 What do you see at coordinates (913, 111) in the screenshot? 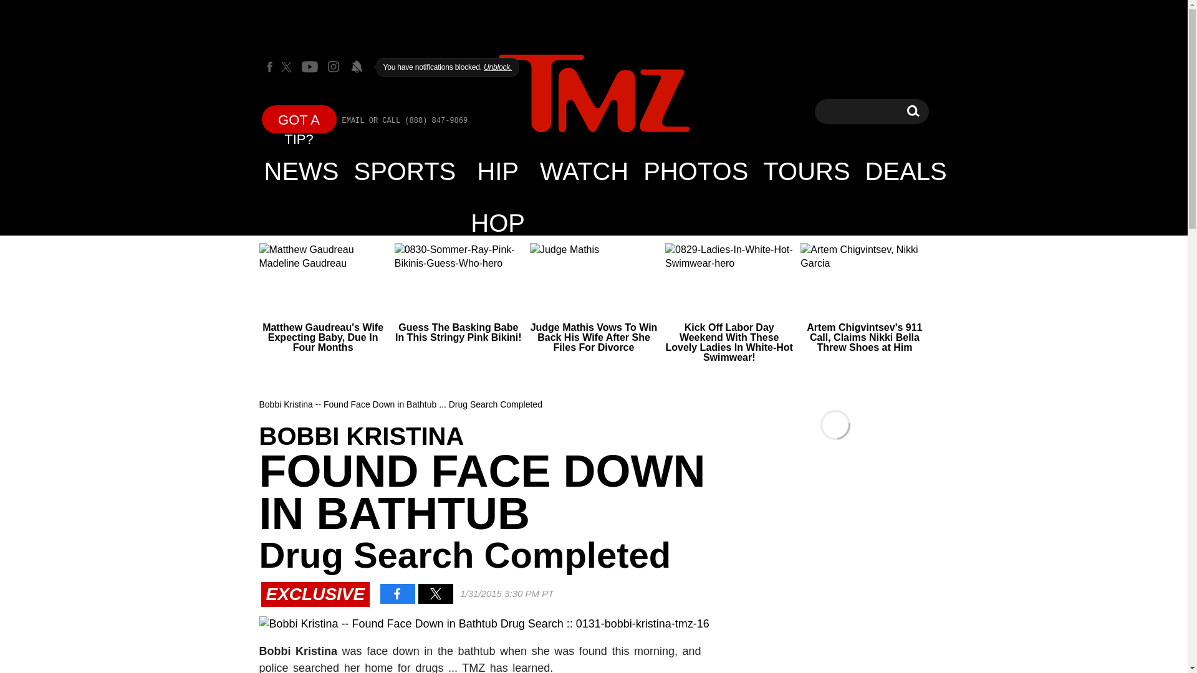
I see `Search` at bounding box center [913, 111].